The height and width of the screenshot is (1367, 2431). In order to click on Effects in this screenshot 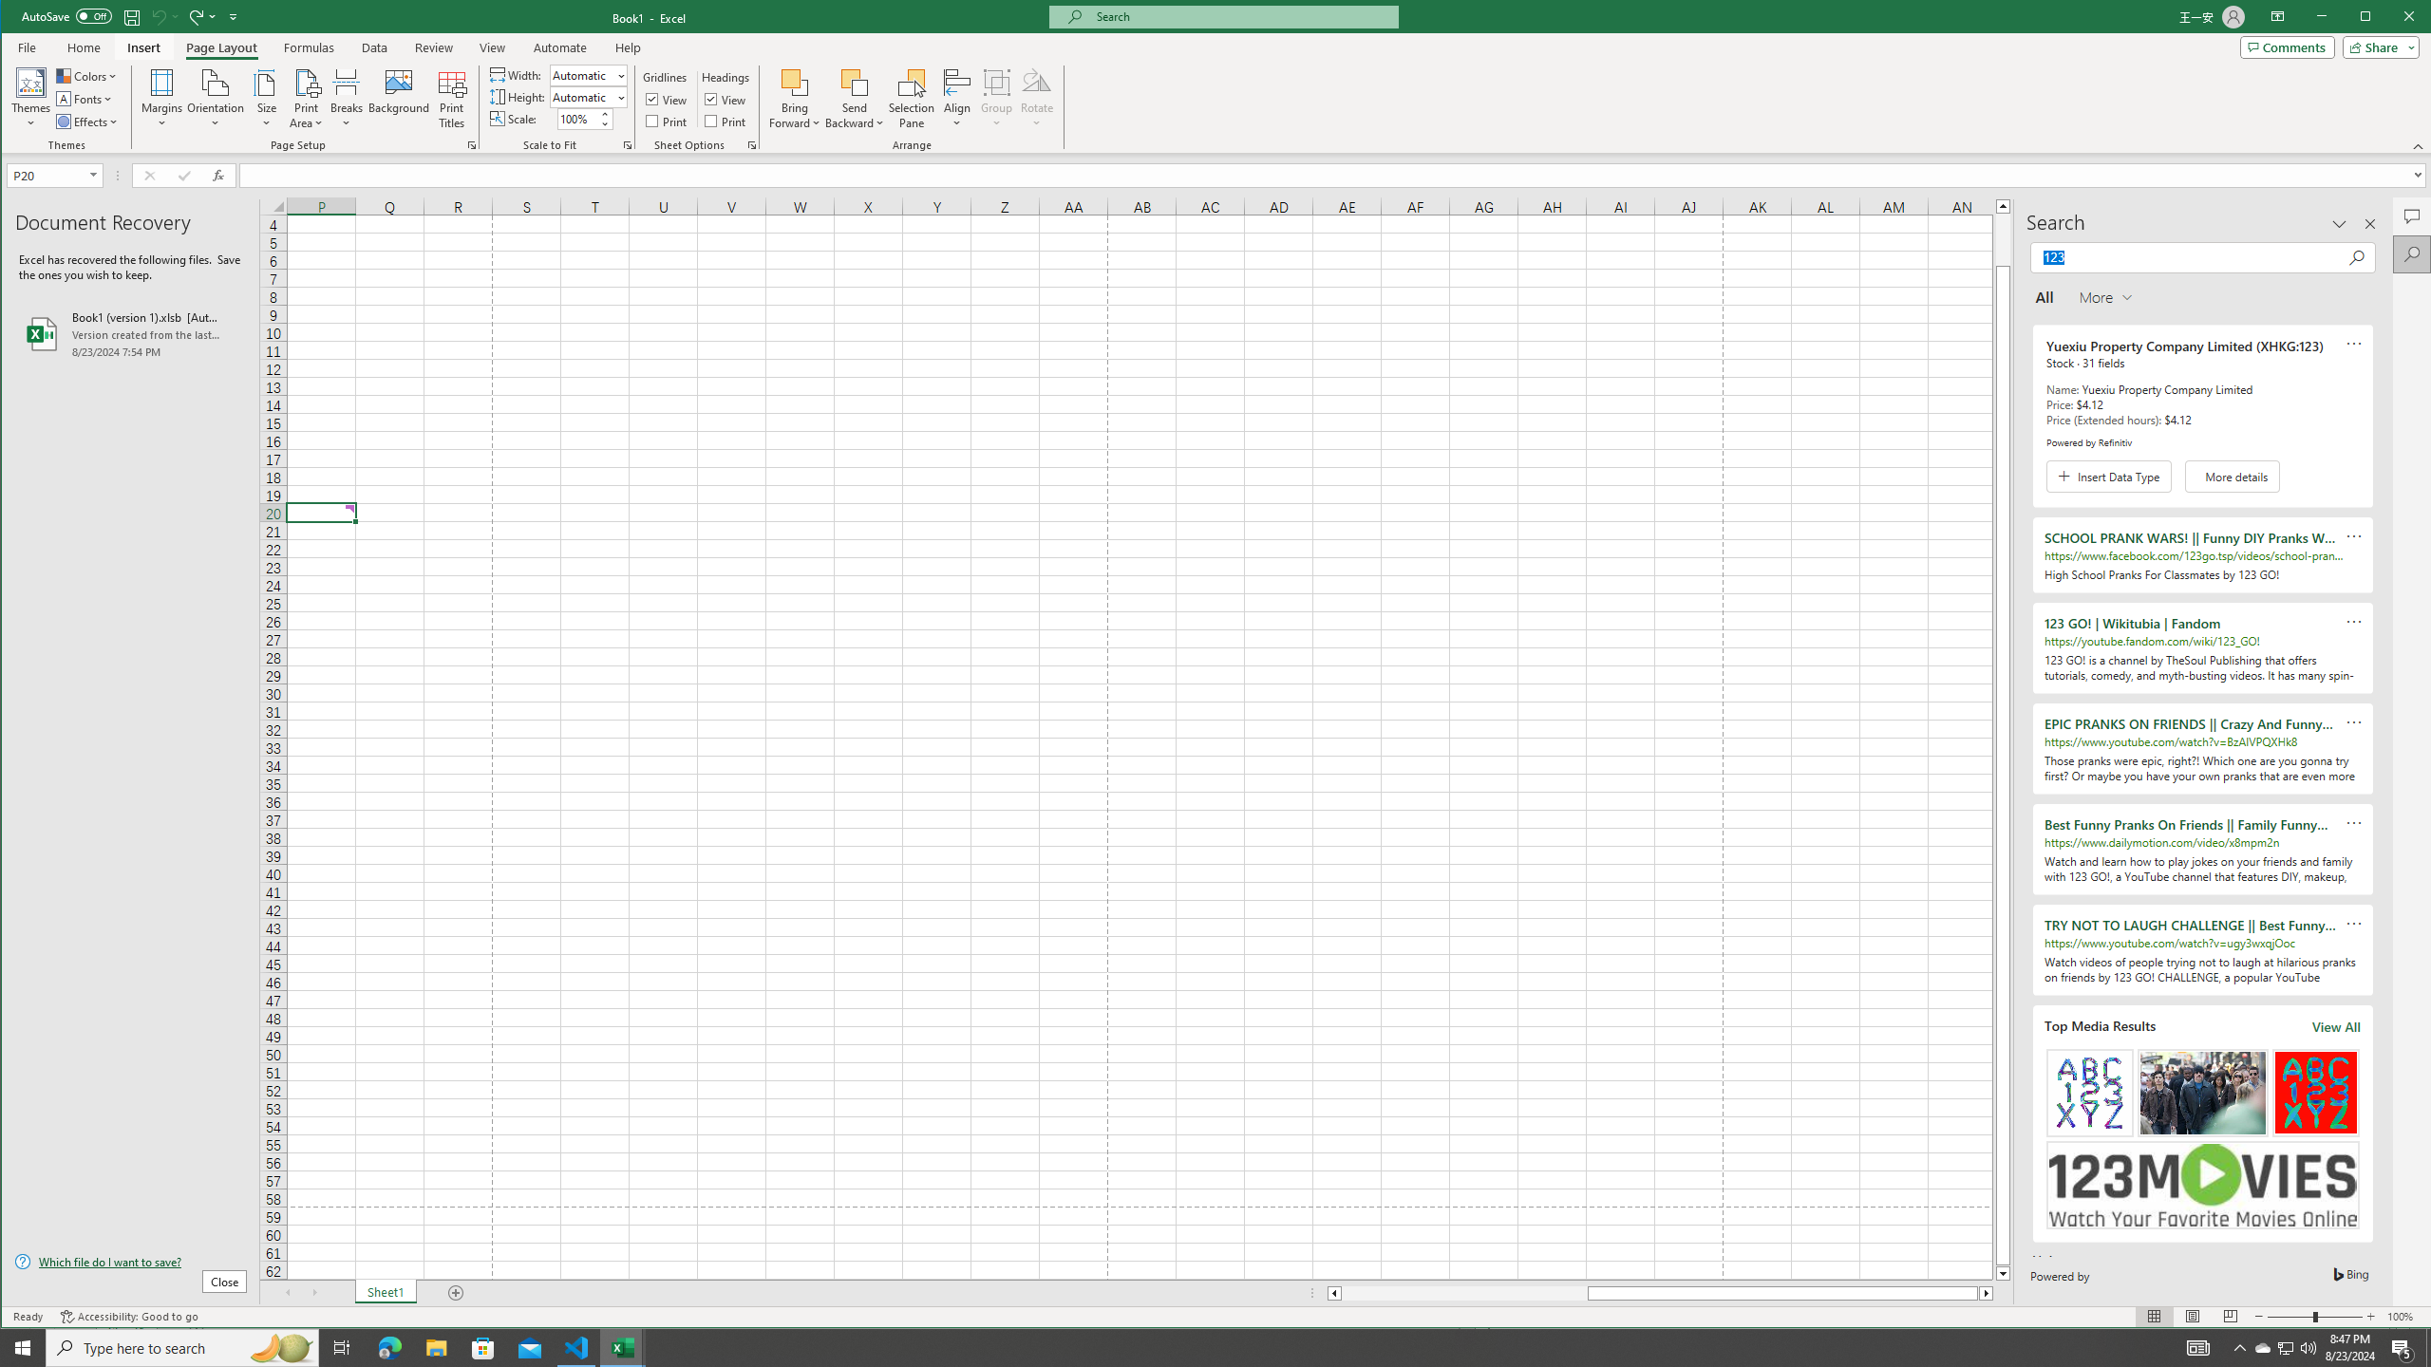, I will do `click(88, 122)`.